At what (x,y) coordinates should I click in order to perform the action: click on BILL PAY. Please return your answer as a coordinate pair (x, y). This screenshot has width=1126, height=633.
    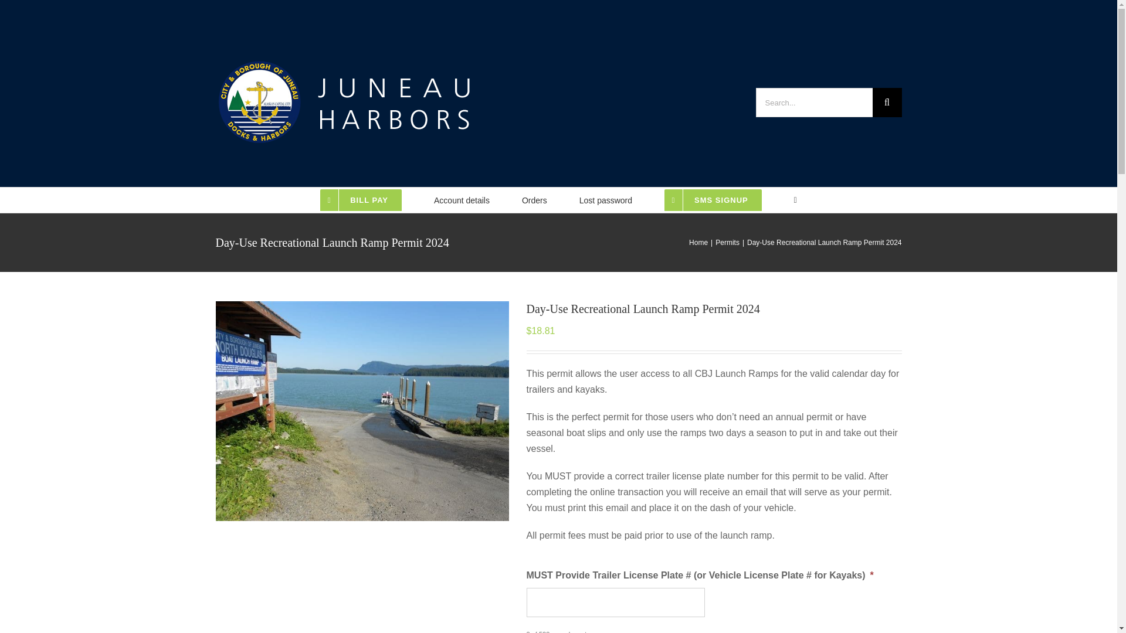
    Looking at the image, I should click on (361, 199).